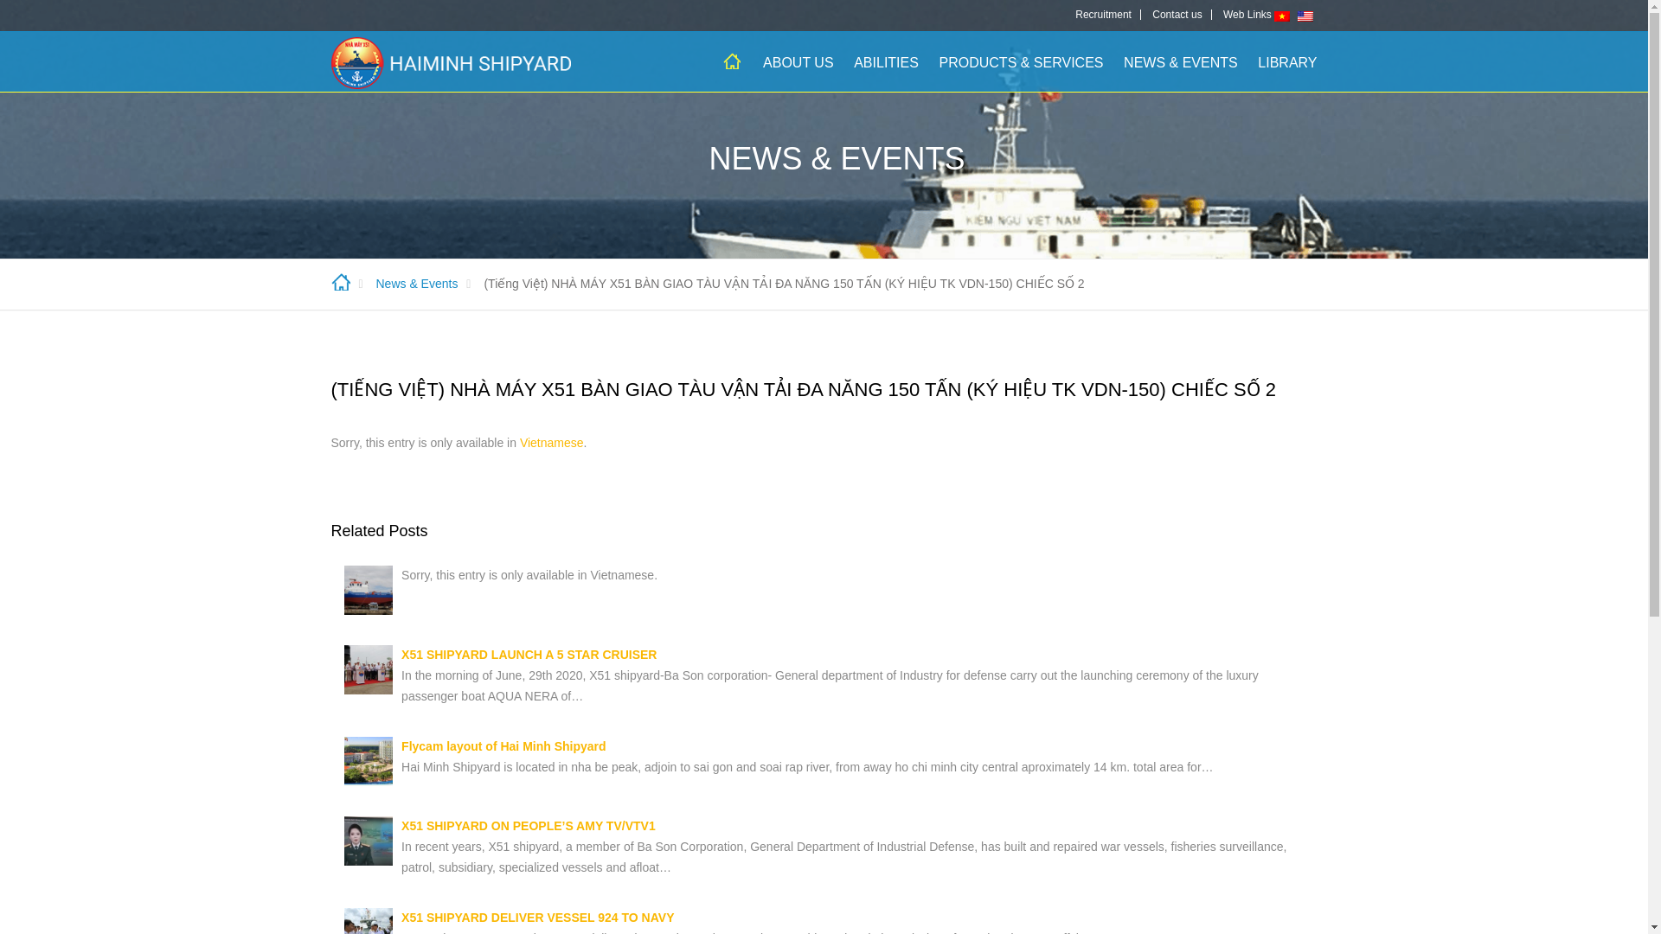  I want to click on ABOUT US, so click(798, 67).